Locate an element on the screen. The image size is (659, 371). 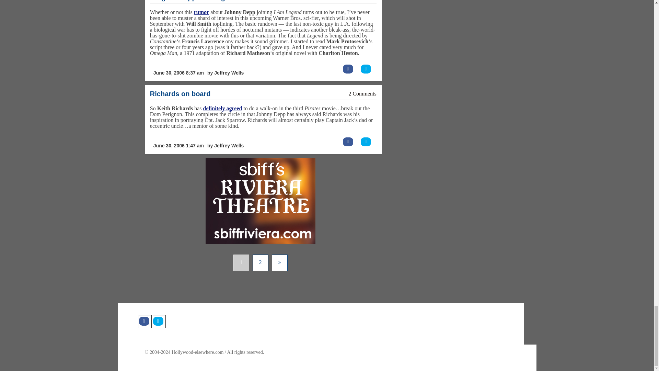
2 is located at coordinates (260, 262).